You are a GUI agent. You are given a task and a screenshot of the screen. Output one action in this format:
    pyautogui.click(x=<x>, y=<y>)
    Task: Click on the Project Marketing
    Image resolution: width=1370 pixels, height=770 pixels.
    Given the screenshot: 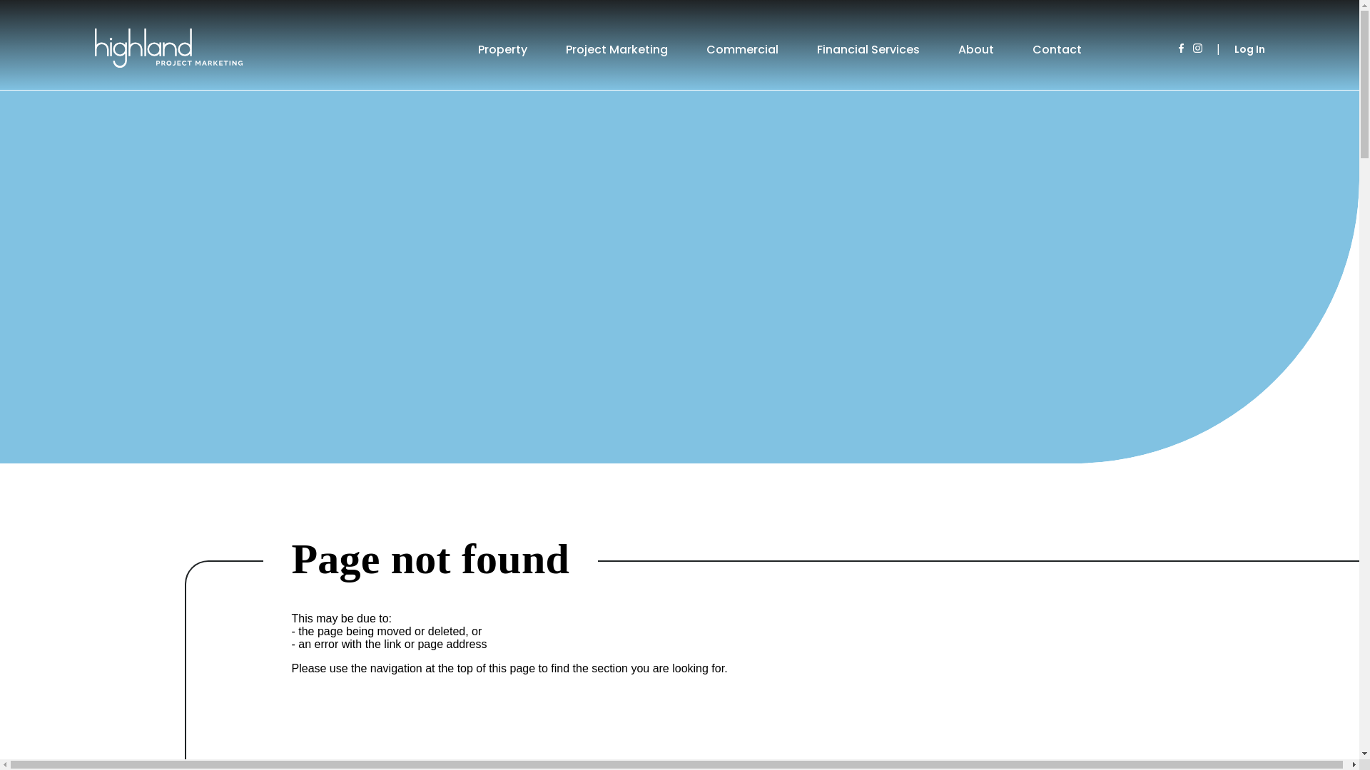 What is the action you would take?
    pyautogui.click(x=616, y=48)
    